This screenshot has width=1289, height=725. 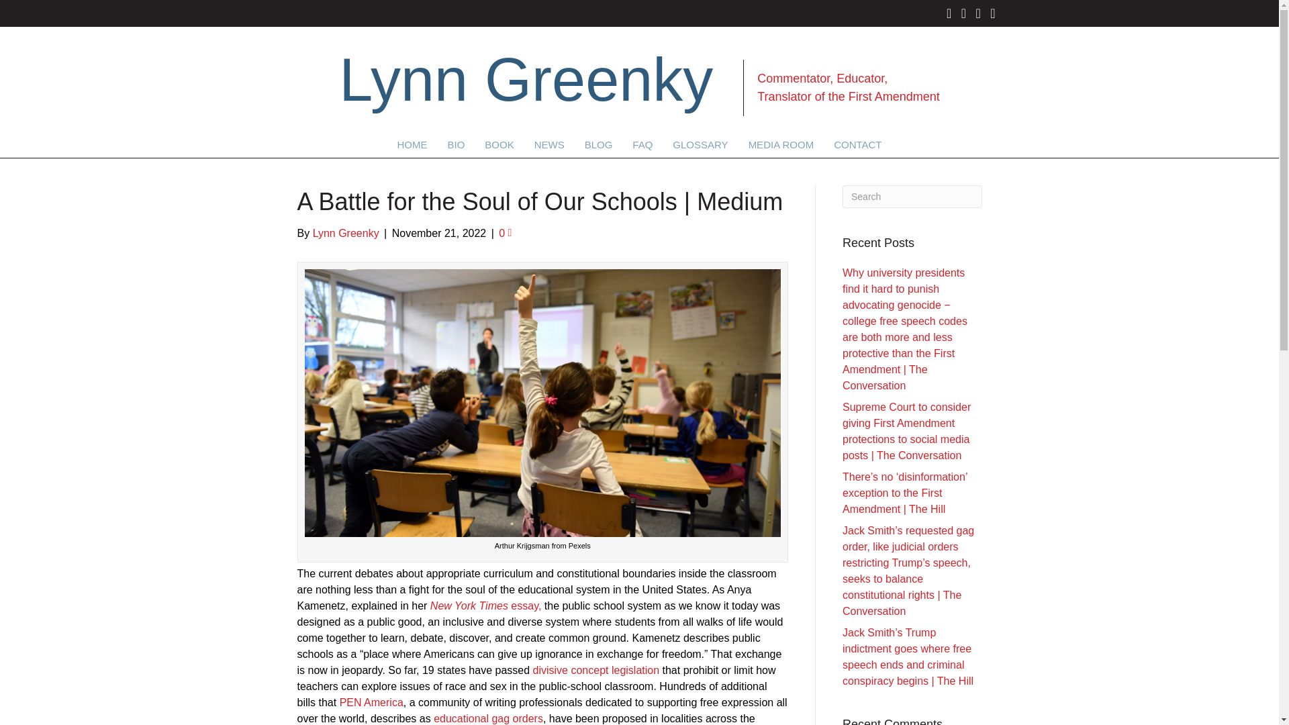 What do you see at coordinates (700, 144) in the screenshot?
I see `GLOSSARY` at bounding box center [700, 144].